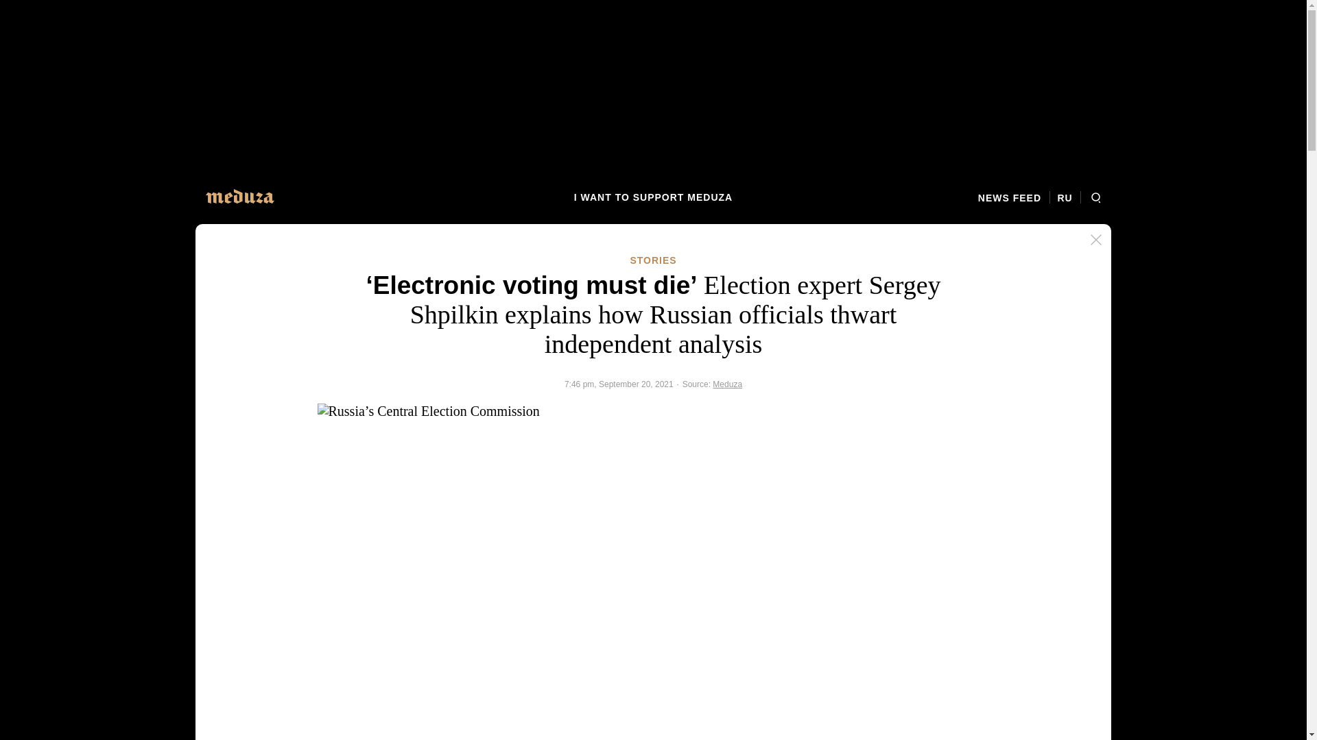  I want to click on NEWS FEED, so click(1014, 197).